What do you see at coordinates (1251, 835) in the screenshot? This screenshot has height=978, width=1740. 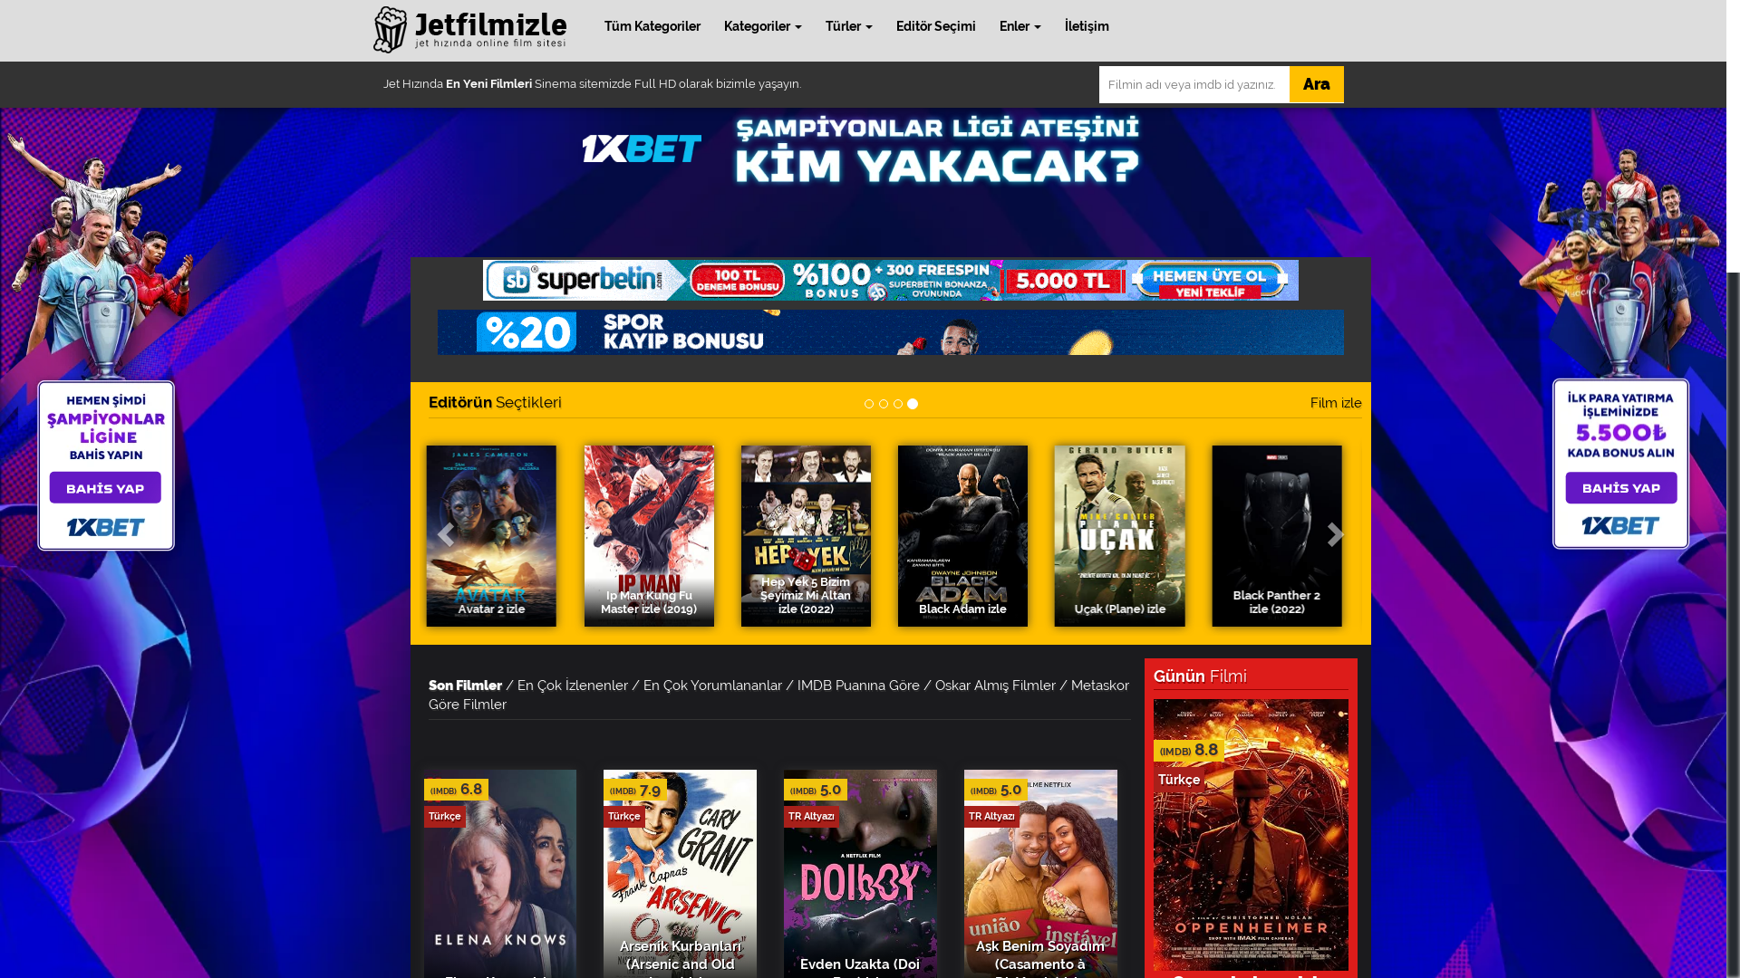 I see `Oppenheimer izle` at bounding box center [1251, 835].